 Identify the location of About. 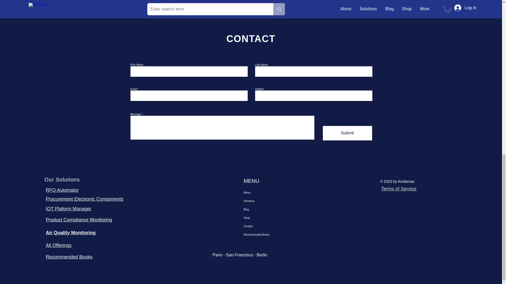
(268, 193).